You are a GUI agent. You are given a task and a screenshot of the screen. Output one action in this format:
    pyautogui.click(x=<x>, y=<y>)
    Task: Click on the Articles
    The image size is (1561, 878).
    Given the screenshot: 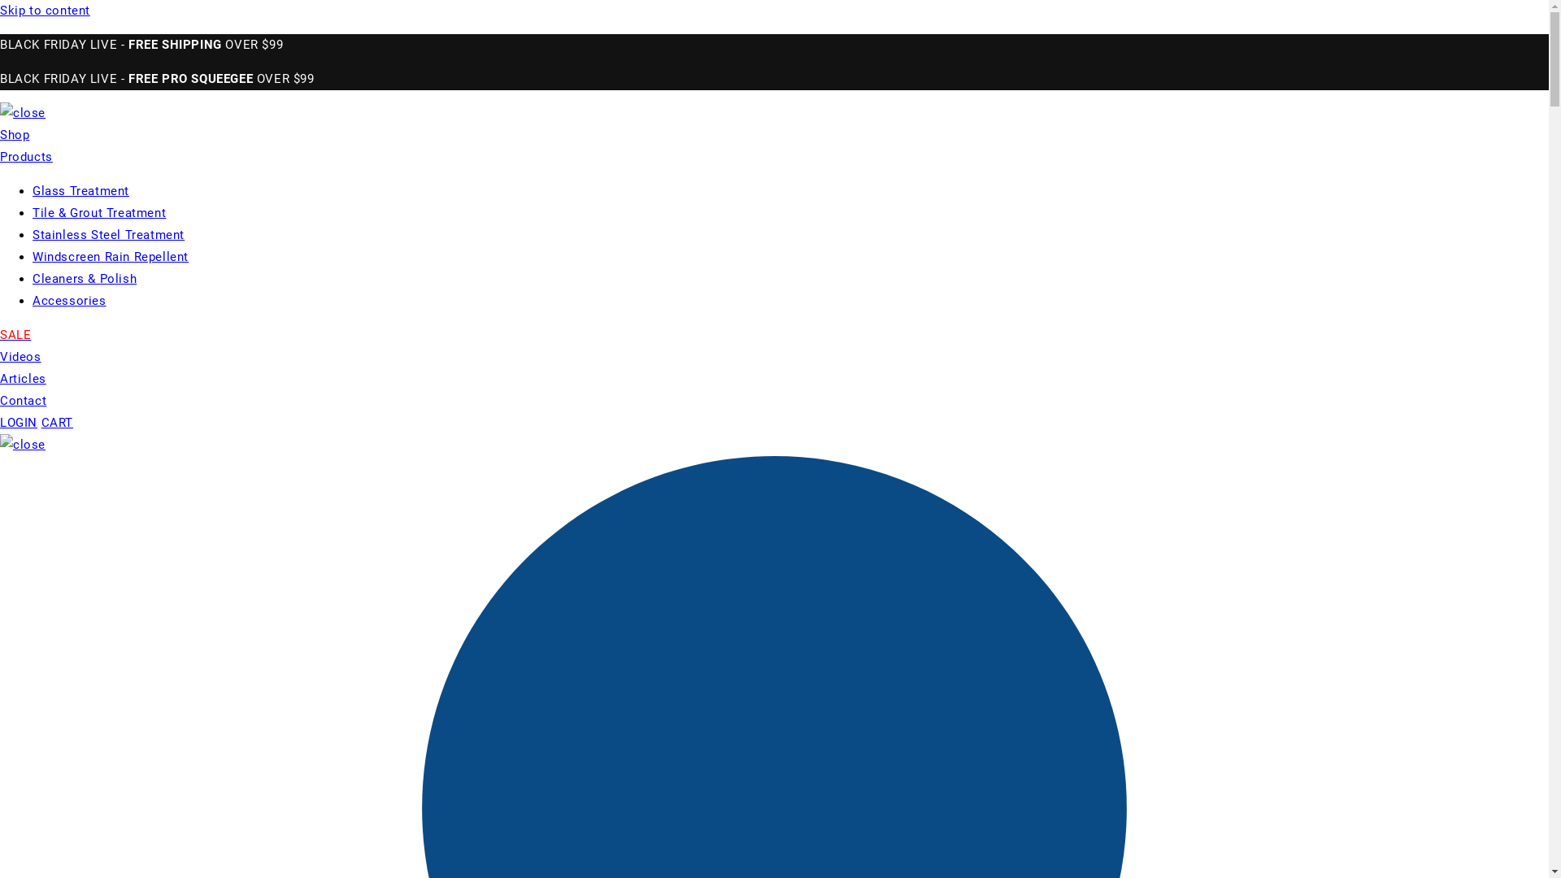 What is the action you would take?
    pyautogui.click(x=23, y=379)
    